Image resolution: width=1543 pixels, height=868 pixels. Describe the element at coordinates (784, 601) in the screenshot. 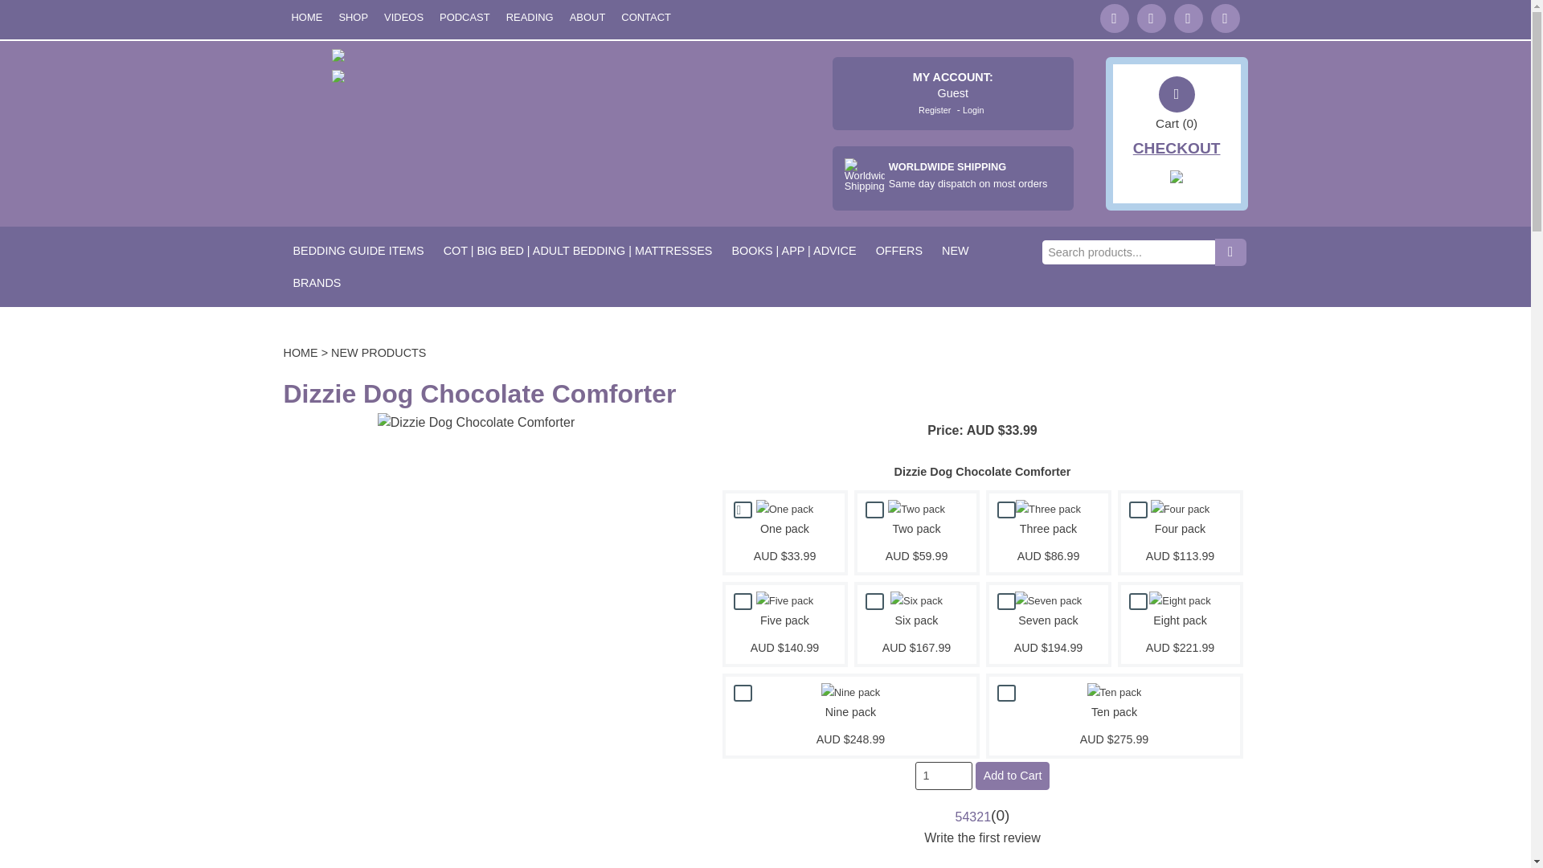

I see `Five pack` at that location.